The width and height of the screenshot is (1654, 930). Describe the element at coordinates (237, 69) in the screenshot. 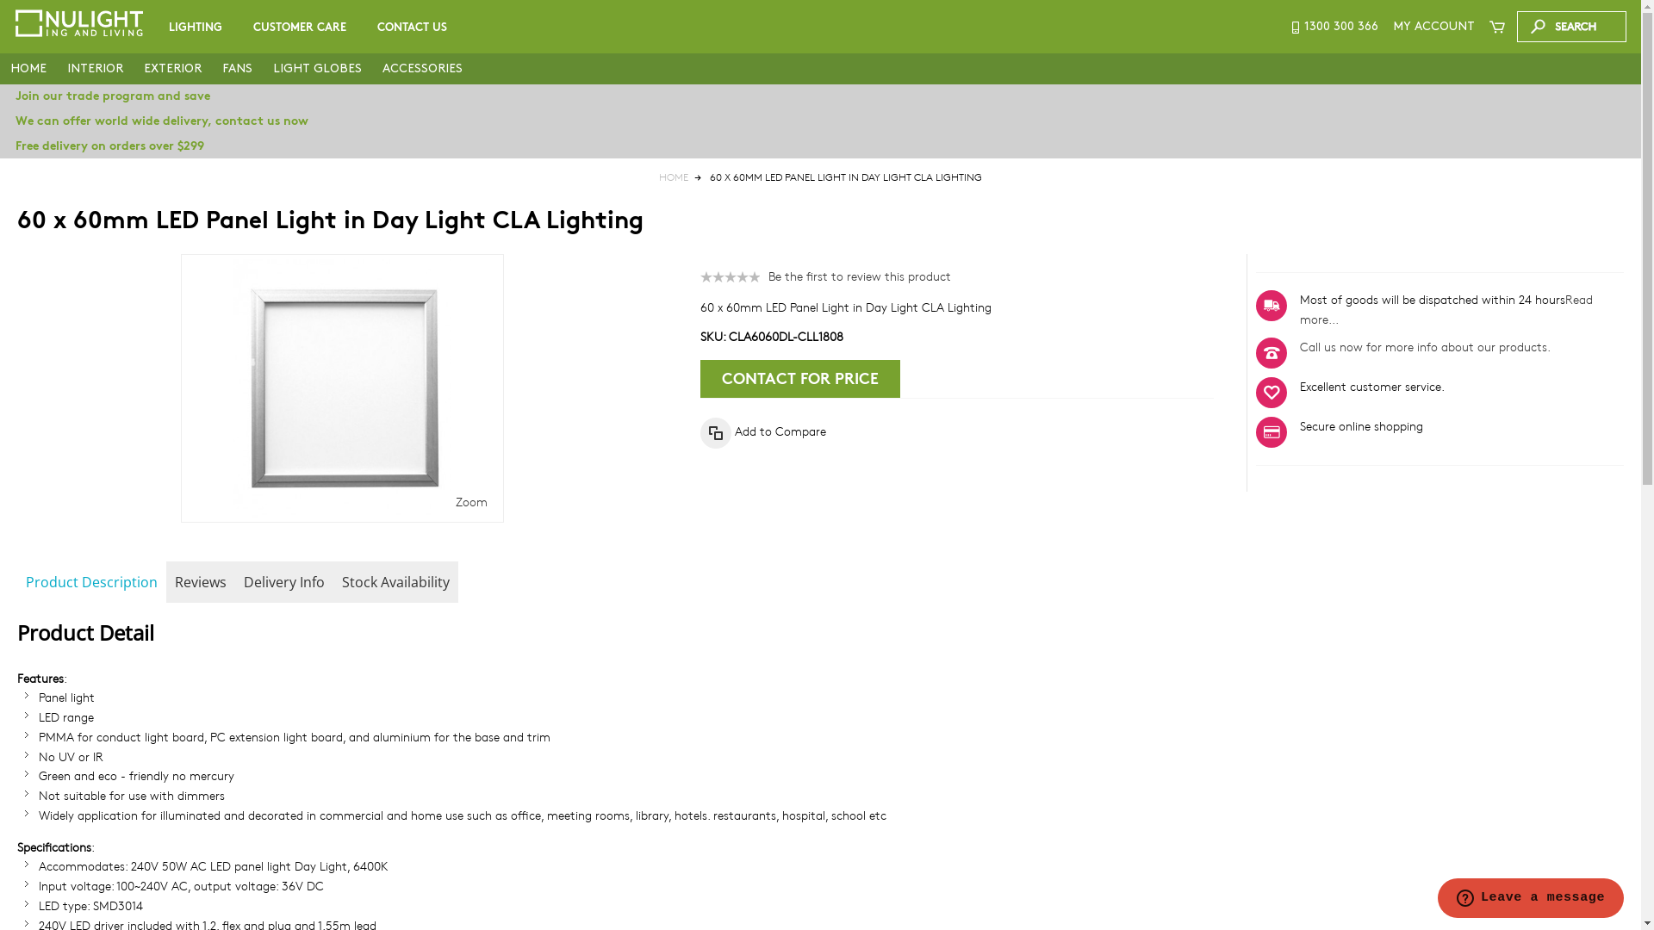

I see `FANS` at that location.